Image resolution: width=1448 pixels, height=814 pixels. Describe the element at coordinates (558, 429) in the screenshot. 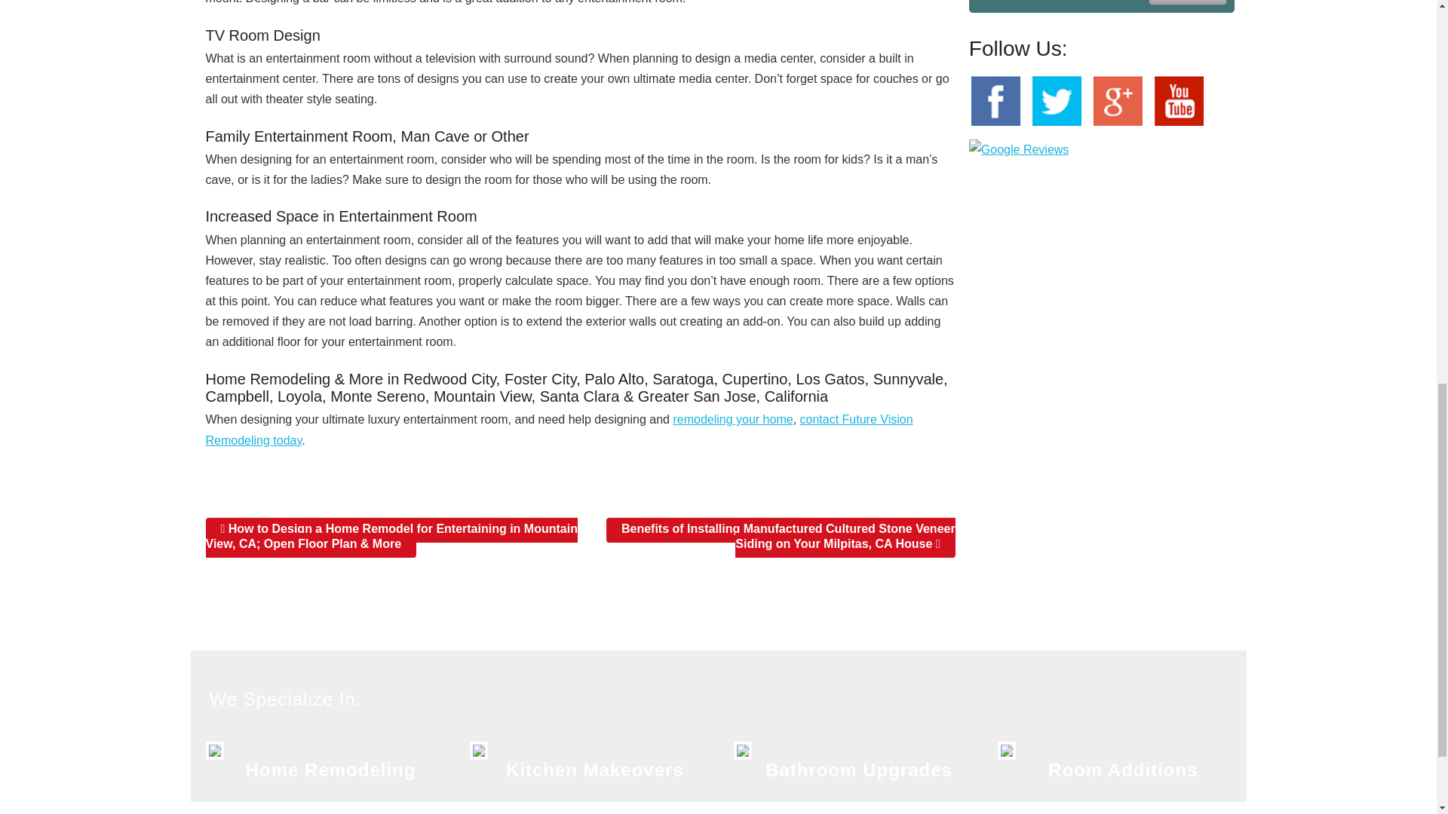

I see `contact Future Vision Remodeling today` at that location.